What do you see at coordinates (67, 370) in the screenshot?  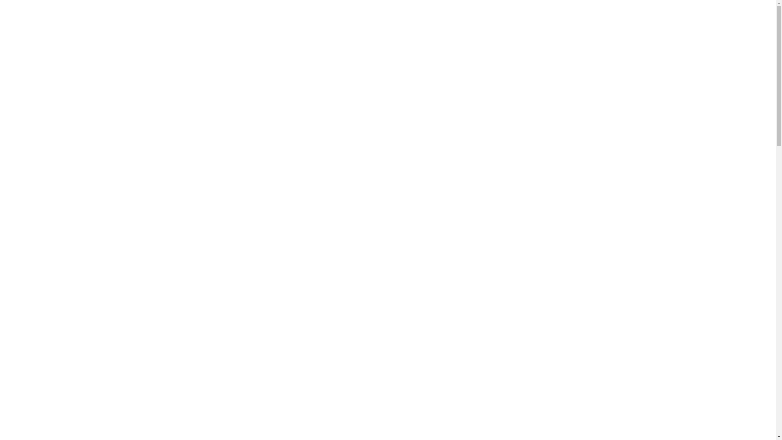 I see `Honig und Honigtauhonig` at bounding box center [67, 370].